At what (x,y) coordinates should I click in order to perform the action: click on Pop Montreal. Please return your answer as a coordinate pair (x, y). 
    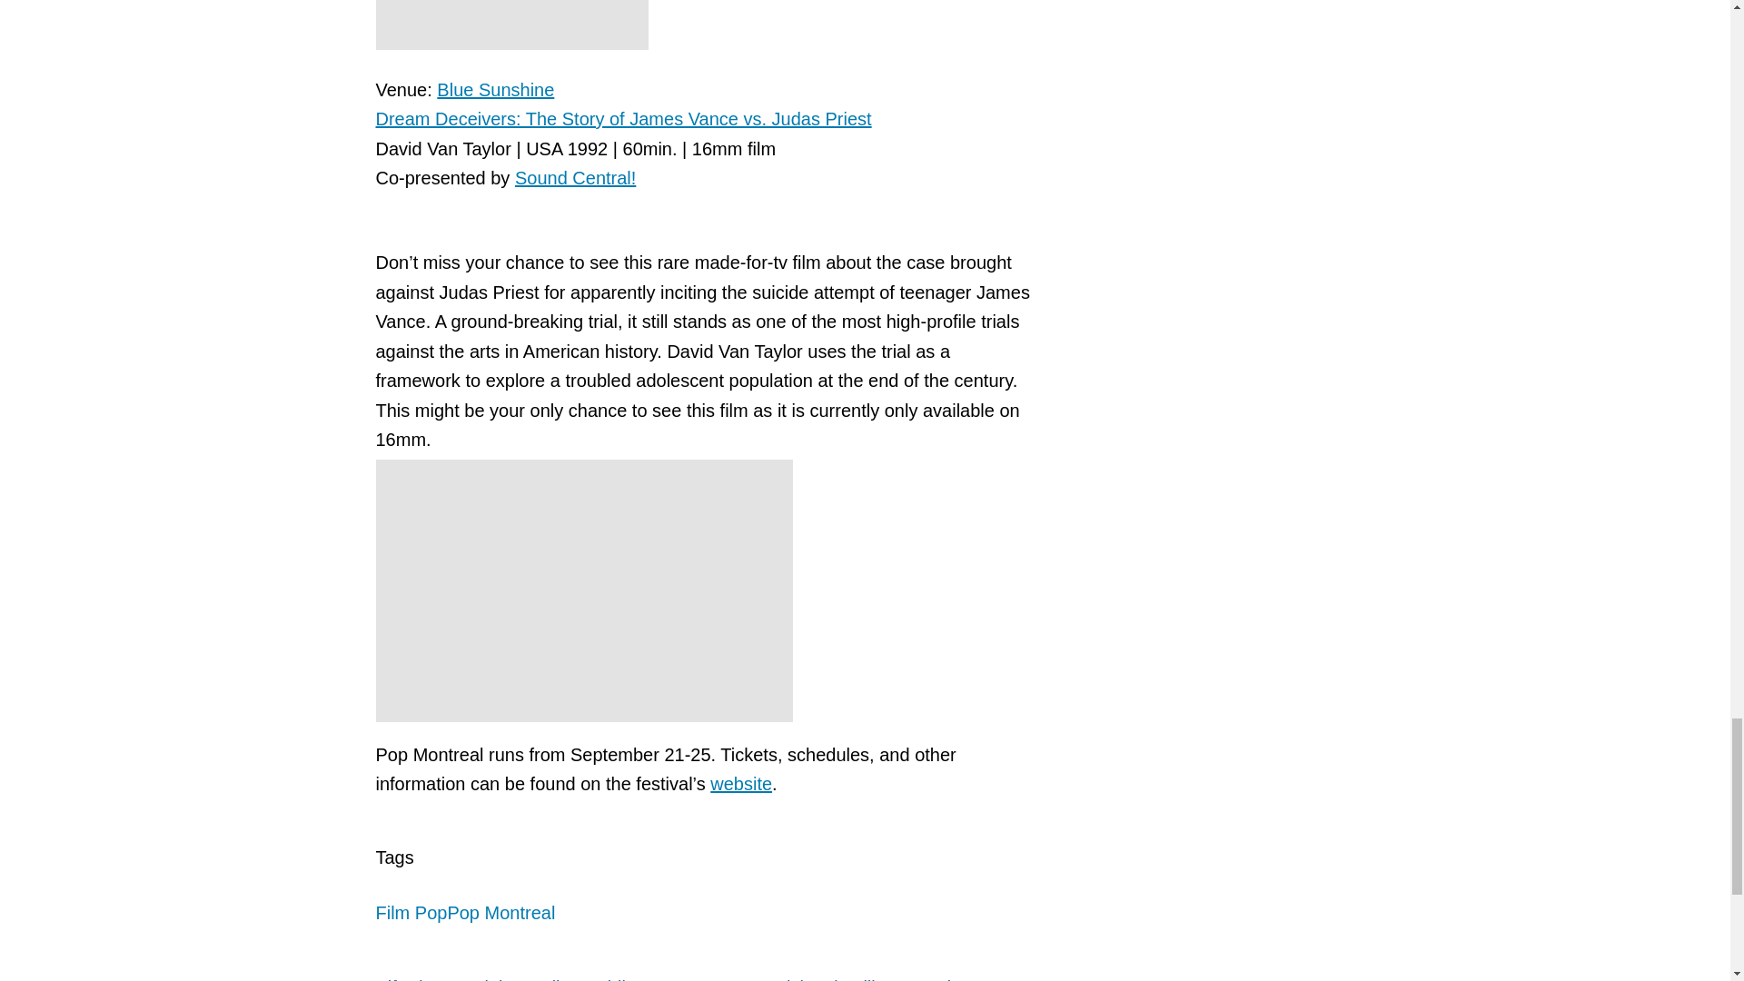
    Looking at the image, I should click on (500, 912).